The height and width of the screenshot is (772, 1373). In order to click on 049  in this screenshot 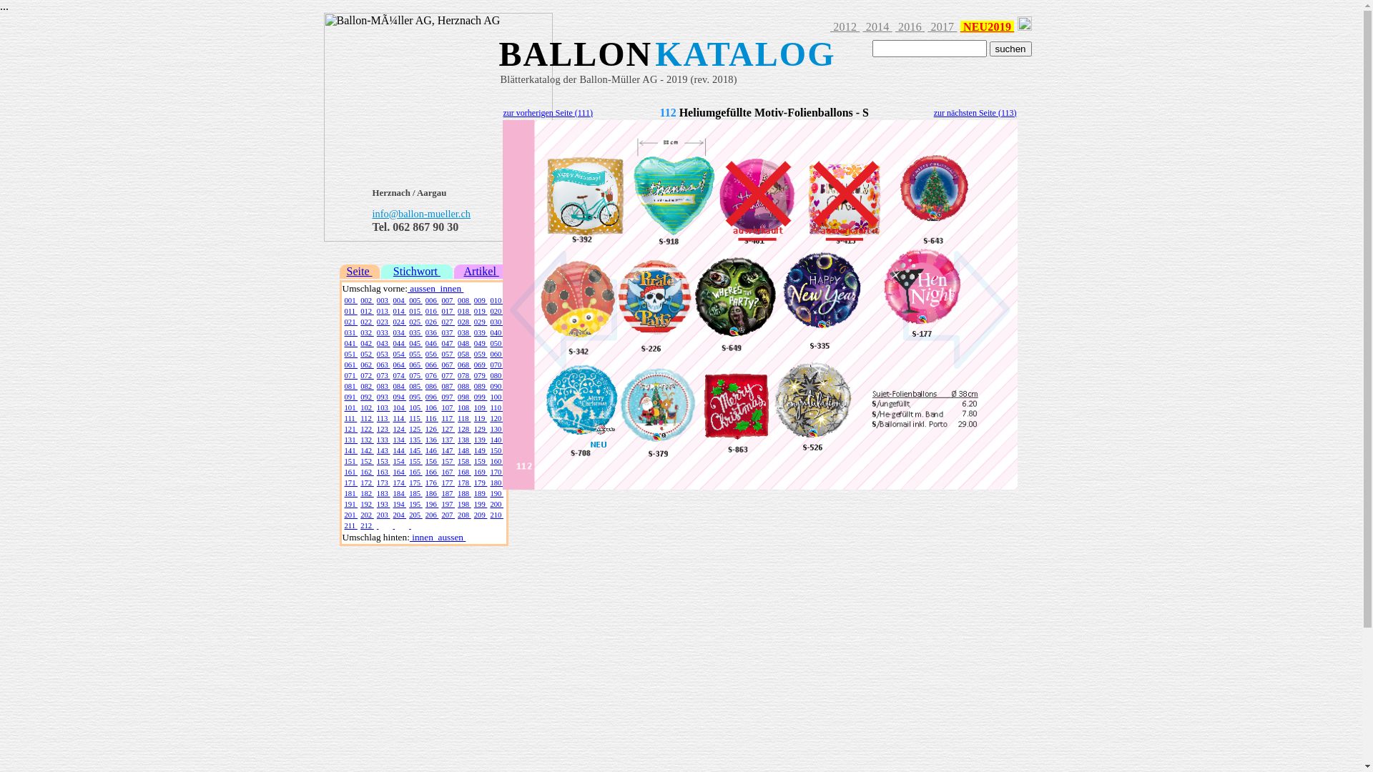, I will do `click(481, 343)`.